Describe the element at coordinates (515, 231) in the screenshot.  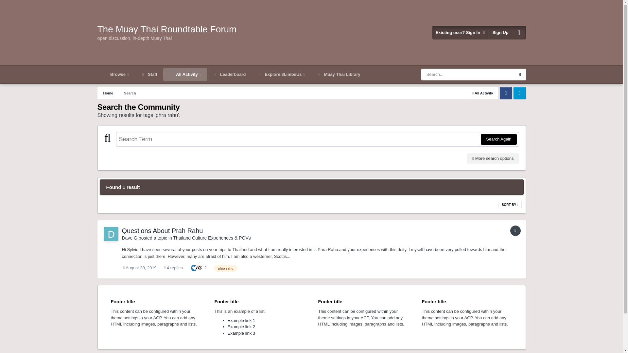
I see `Topic` at that location.